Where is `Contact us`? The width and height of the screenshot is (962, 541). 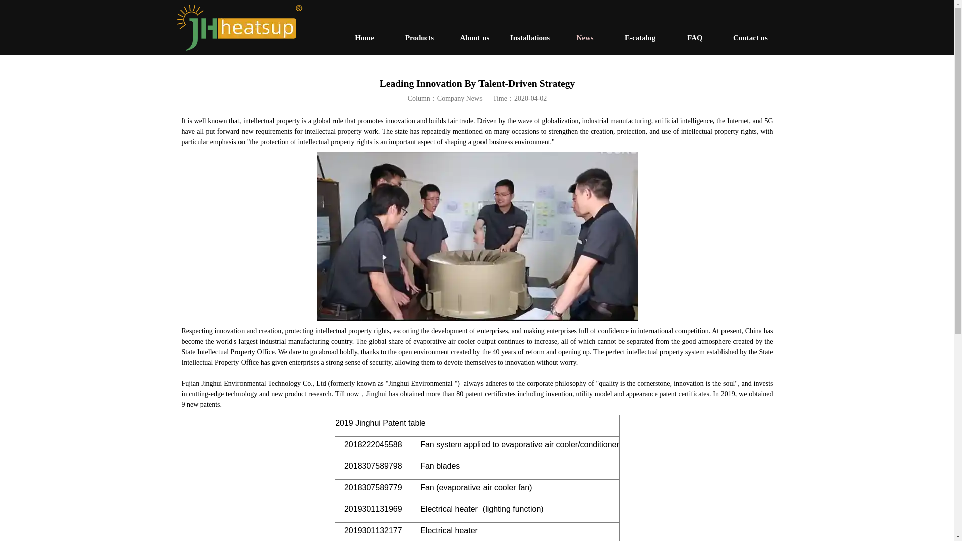
Contact us is located at coordinates (750, 37).